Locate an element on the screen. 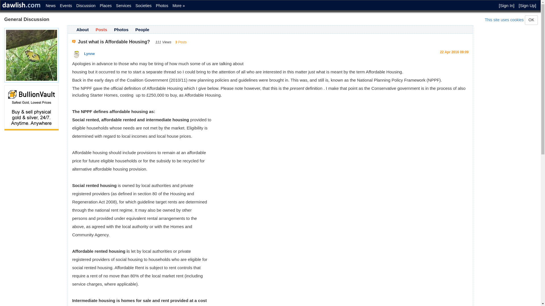  Societies is located at coordinates (142, 5).